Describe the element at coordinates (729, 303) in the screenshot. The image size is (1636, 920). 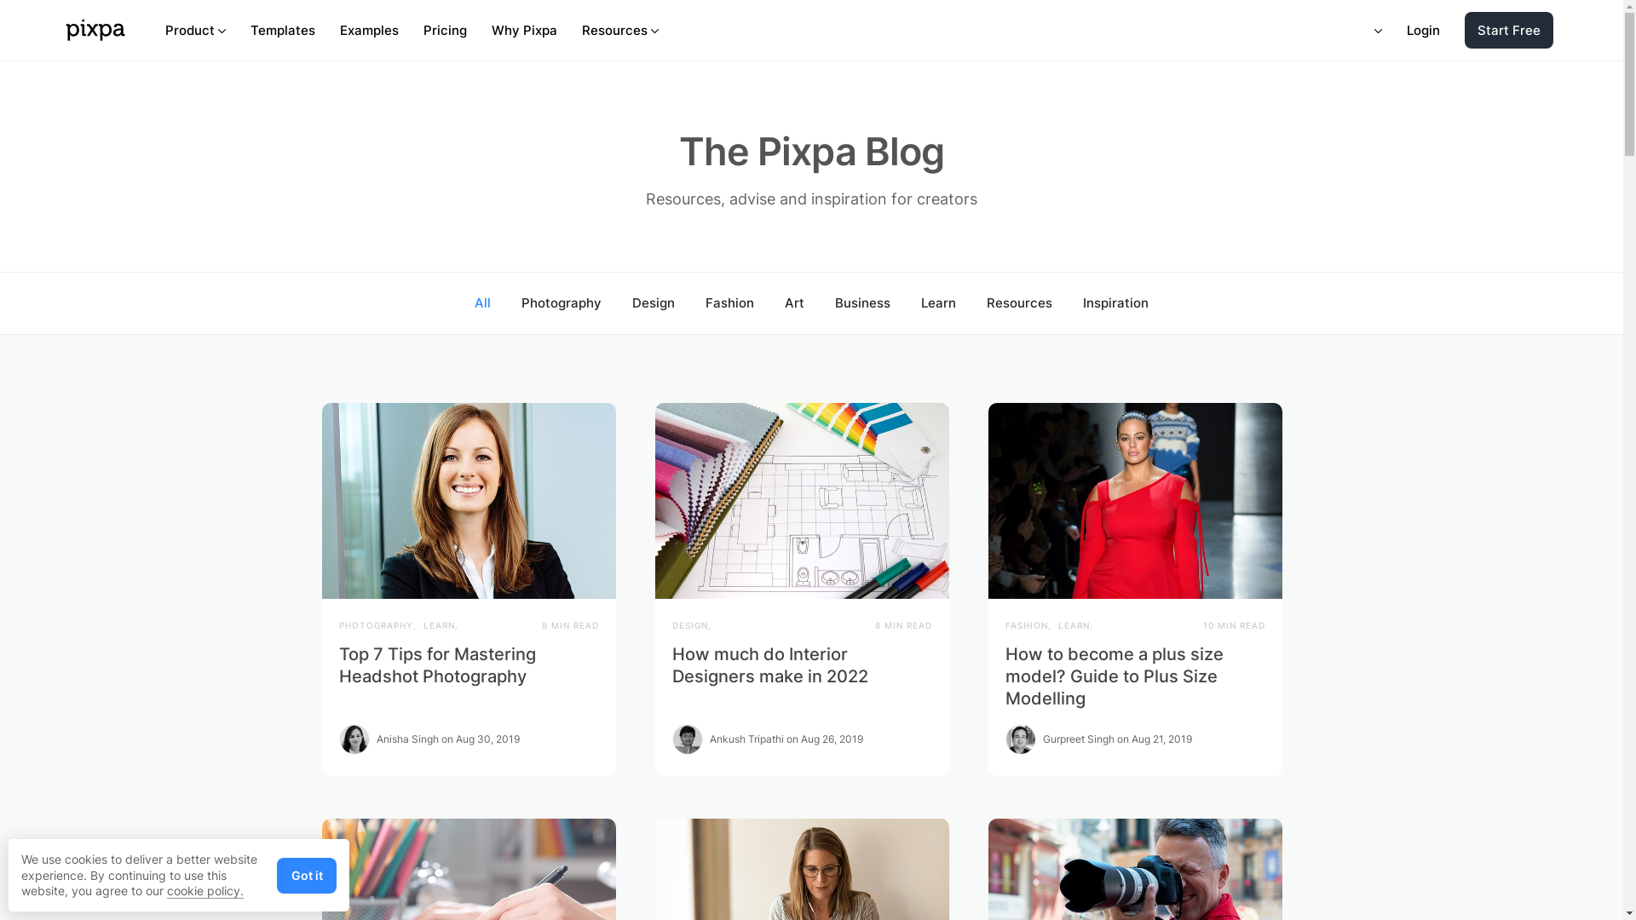
I see `Fashion` at that location.